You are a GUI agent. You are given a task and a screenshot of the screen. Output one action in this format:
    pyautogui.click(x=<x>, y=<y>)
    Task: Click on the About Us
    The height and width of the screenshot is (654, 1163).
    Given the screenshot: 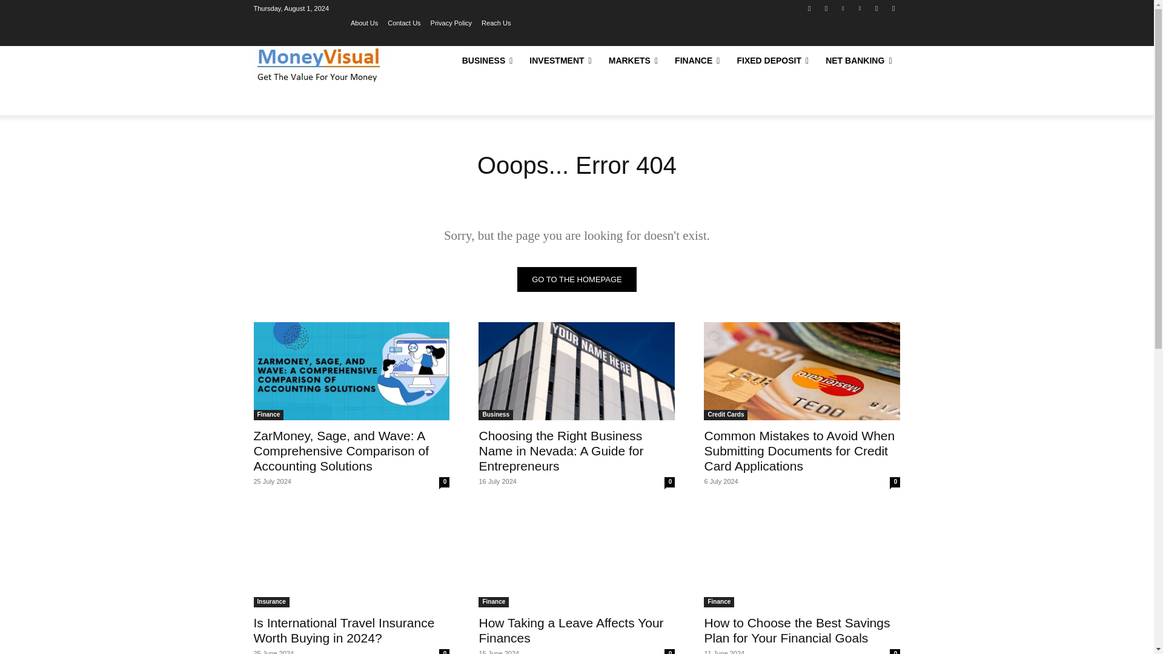 What is the action you would take?
    pyautogui.click(x=365, y=22)
    